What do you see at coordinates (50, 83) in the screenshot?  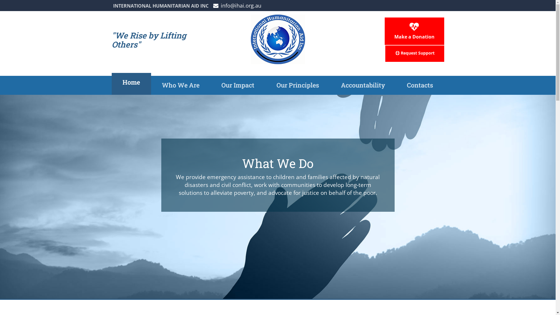 I see `Our Principles` at bounding box center [50, 83].